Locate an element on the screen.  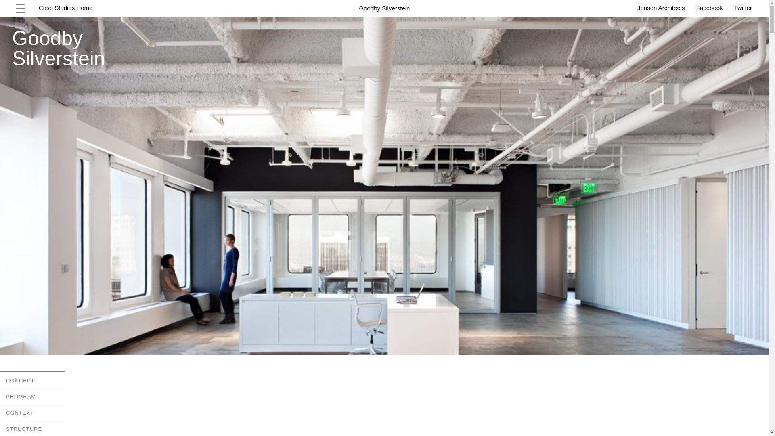
Jensen Architects is located at coordinates (661, 8).